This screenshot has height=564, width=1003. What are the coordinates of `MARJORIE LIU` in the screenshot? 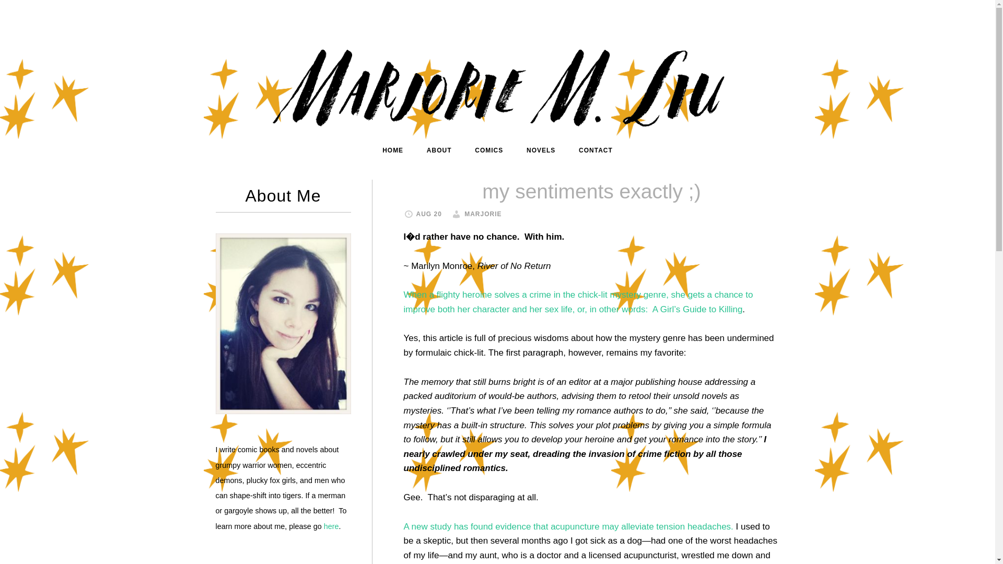 It's located at (497, 85).